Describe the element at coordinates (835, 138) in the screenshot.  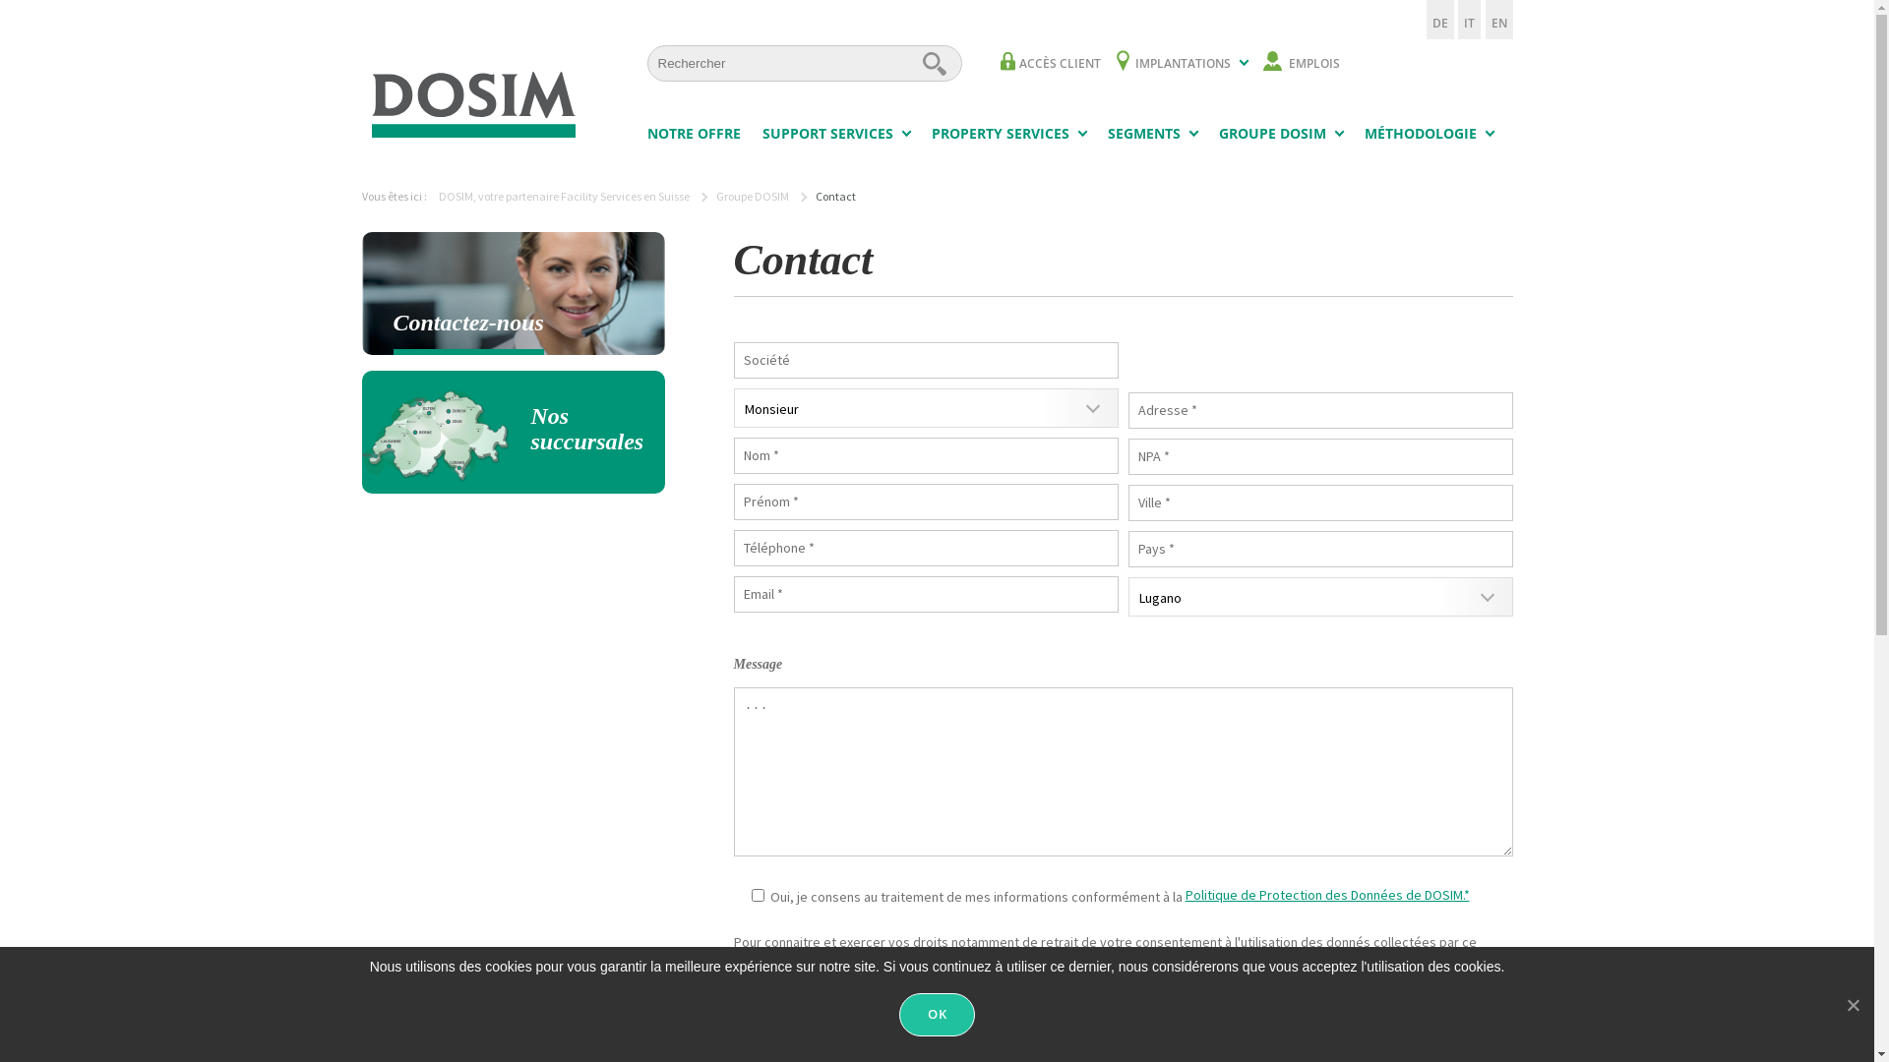
I see `SUPPORT SERVICES` at that location.